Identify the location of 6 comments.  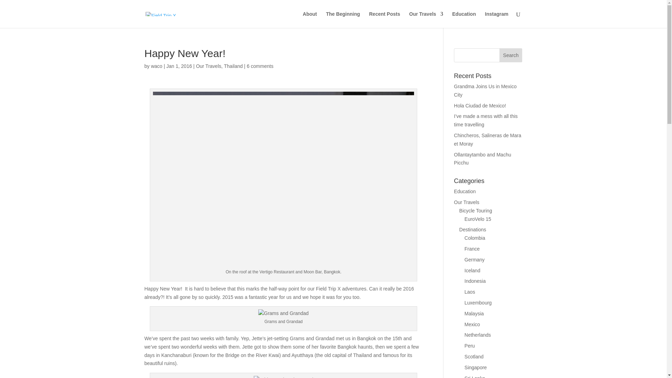
(260, 66).